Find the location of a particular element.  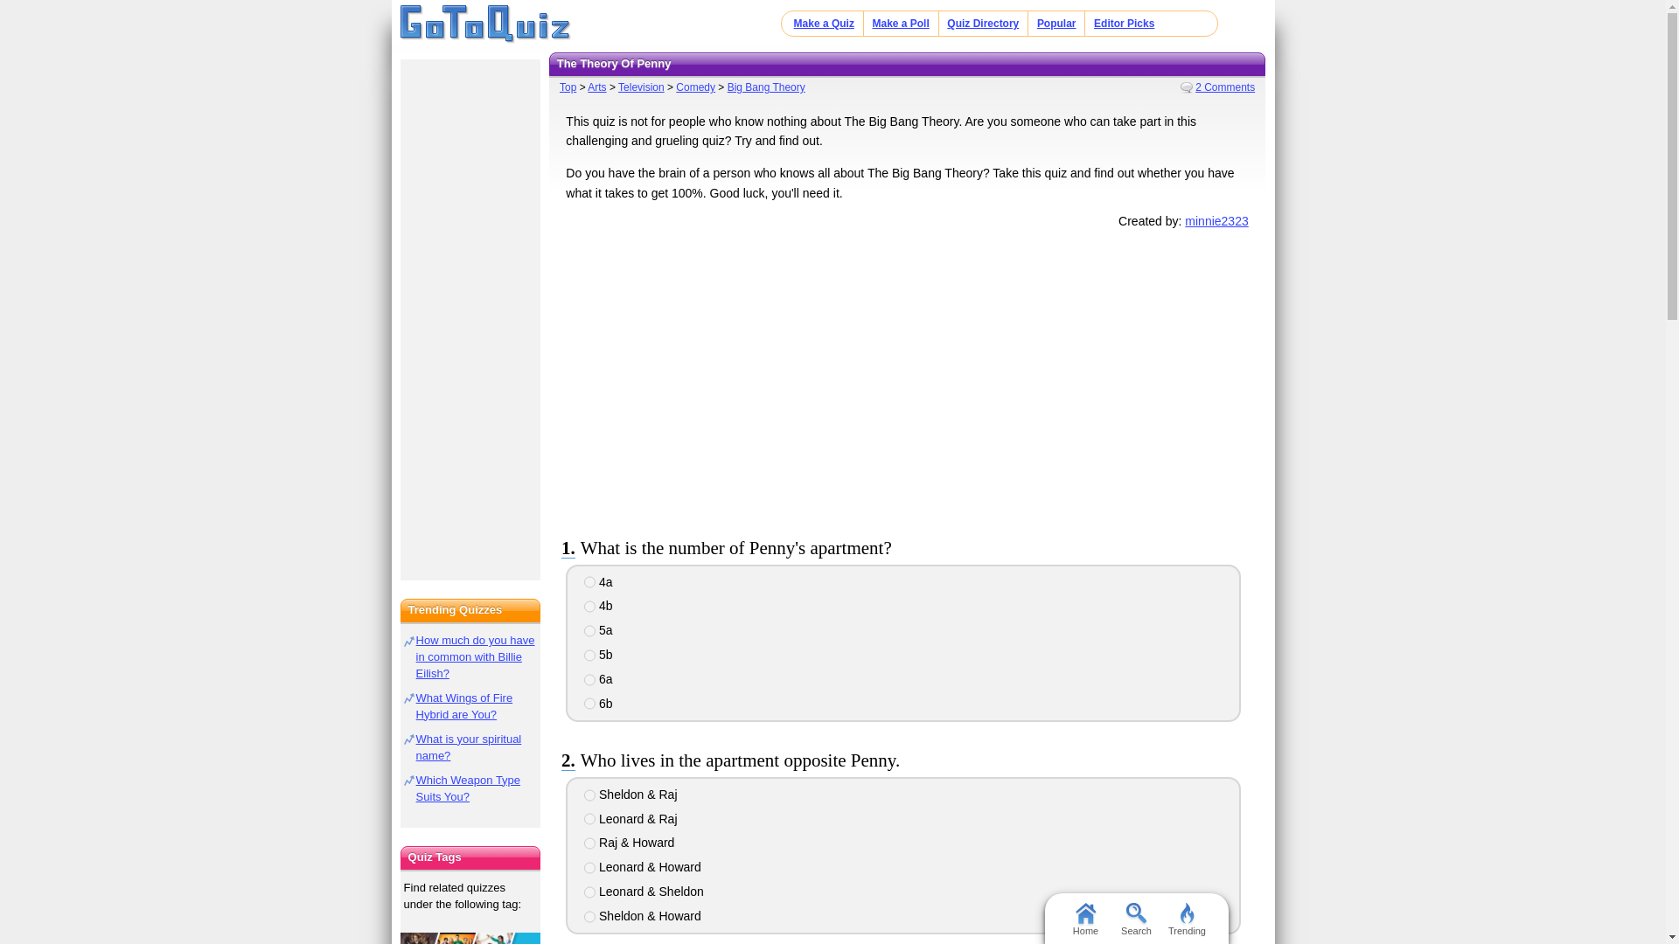

3 is located at coordinates (589, 631).